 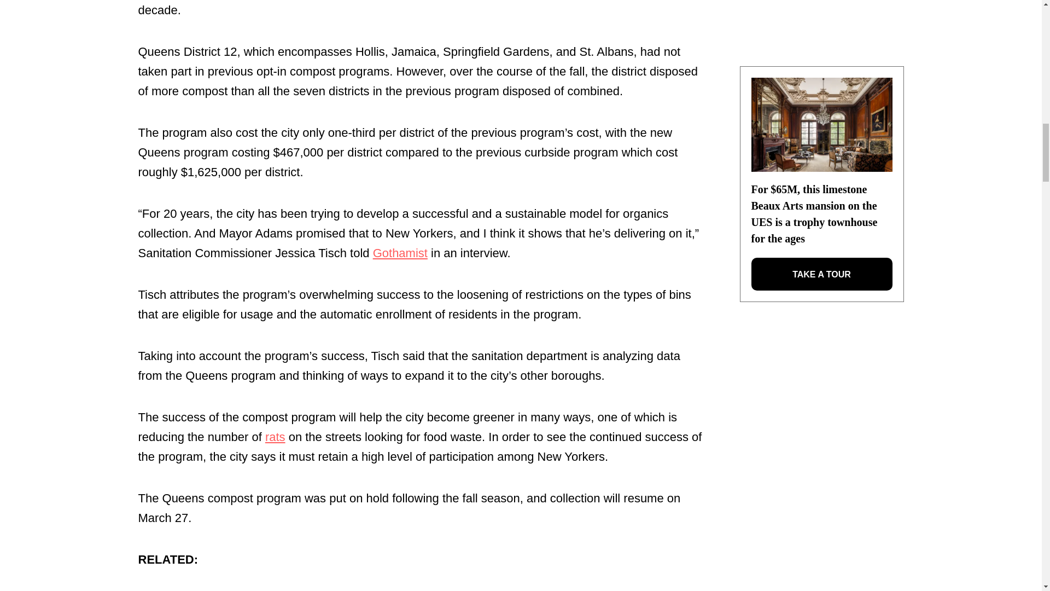 I want to click on Gothamist, so click(x=400, y=253).